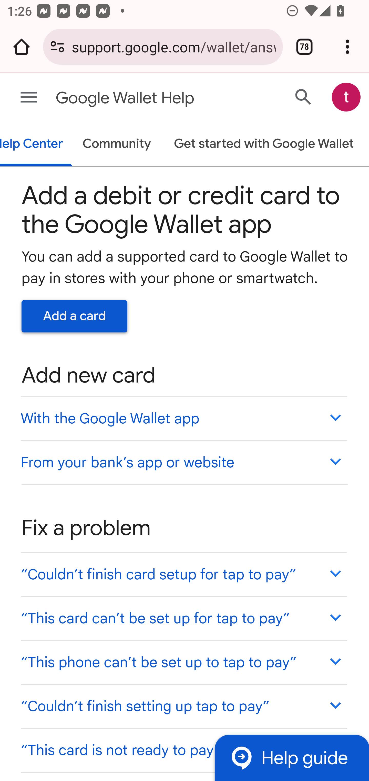 The width and height of the screenshot is (369, 781). Describe the element at coordinates (183, 618) in the screenshot. I see `“This card can’t be set up for tap to pay”` at that location.